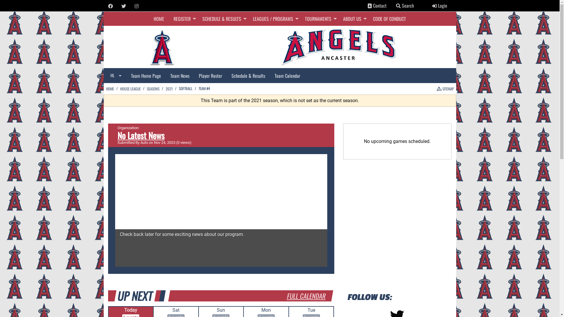  I want to click on  Contact, so click(377, 6).